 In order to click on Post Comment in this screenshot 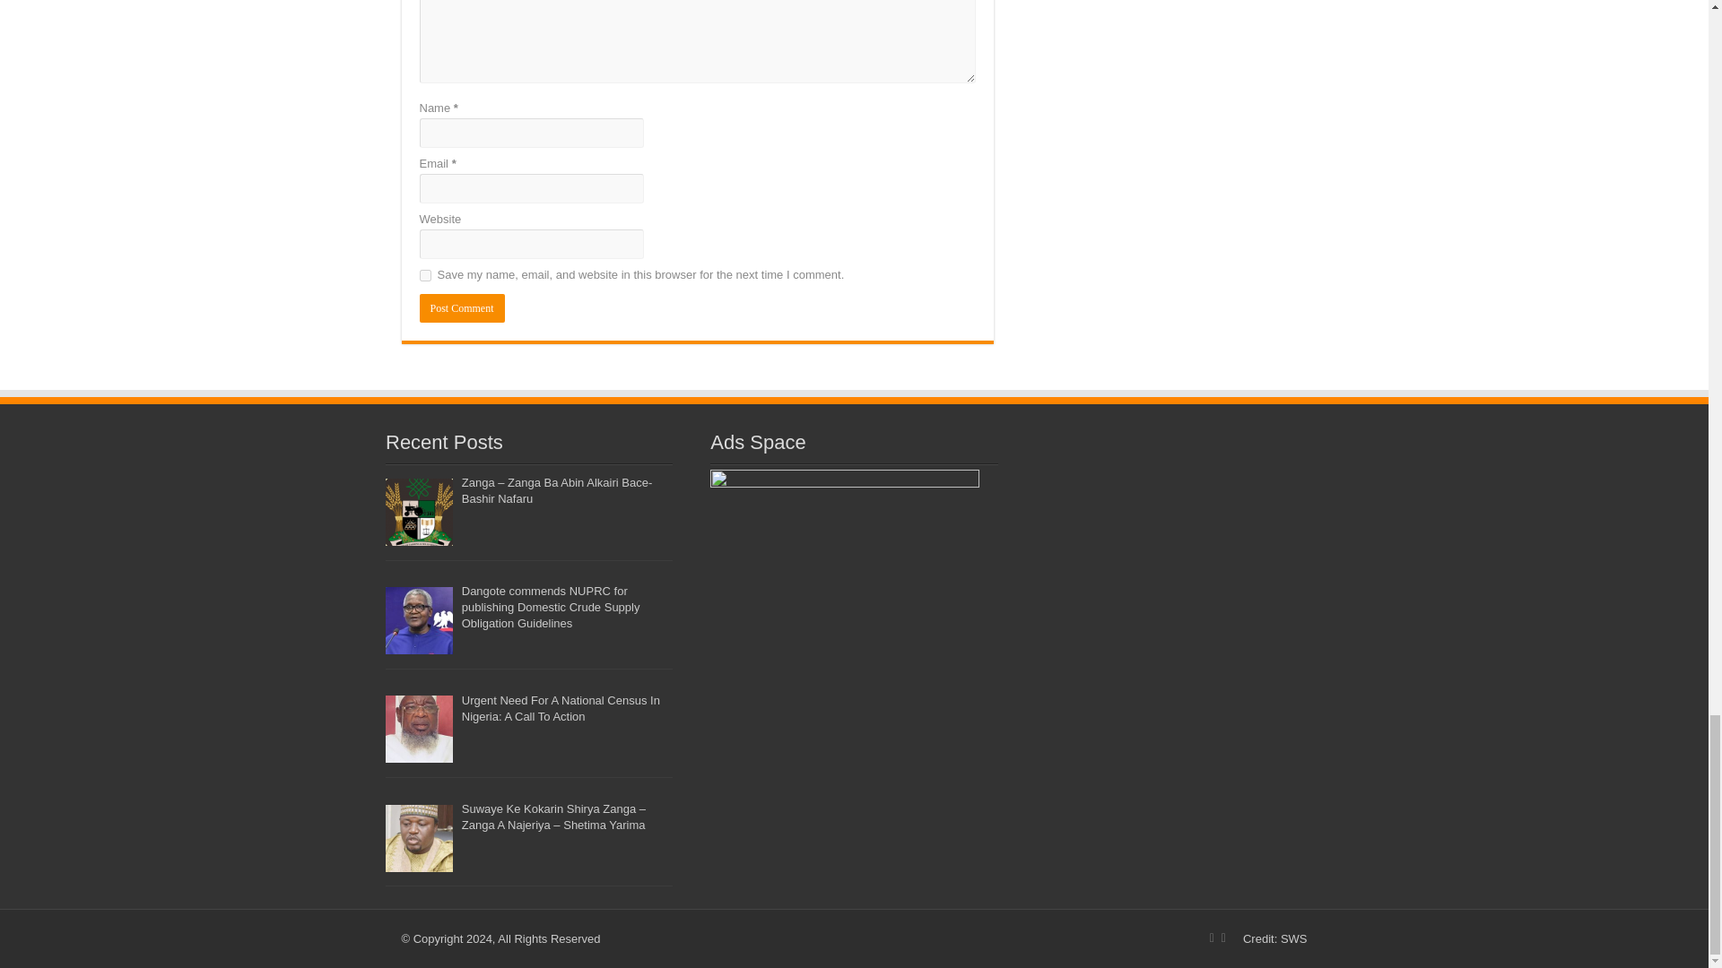, I will do `click(462, 308)`.